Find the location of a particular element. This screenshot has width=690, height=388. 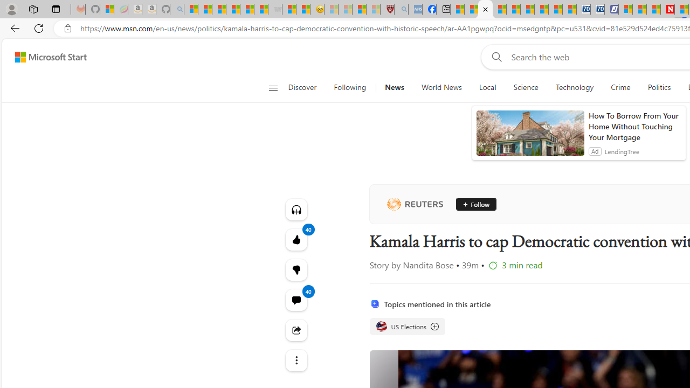

LendingTree is located at coordinates (622, 151).